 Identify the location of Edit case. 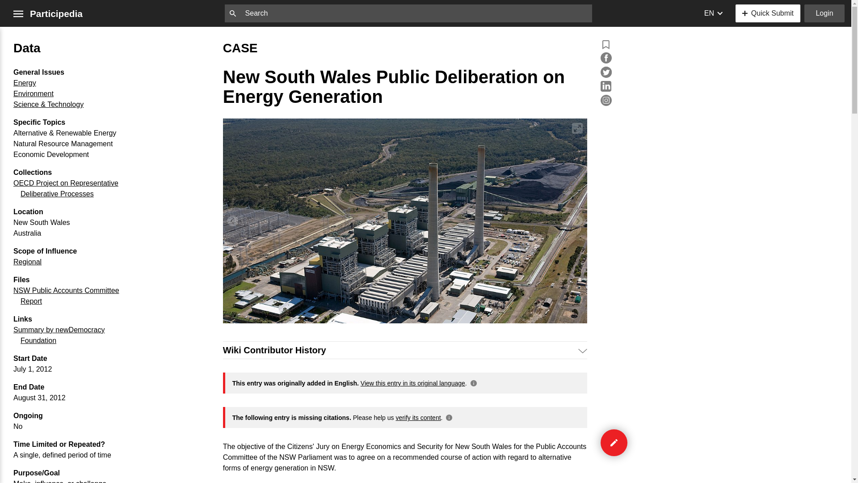
(614, 443).